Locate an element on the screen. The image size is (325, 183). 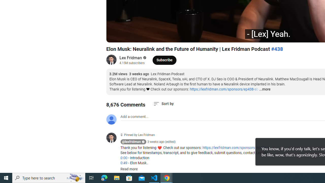
Next (SHIFT+n) is located at coordinates (127, 36).